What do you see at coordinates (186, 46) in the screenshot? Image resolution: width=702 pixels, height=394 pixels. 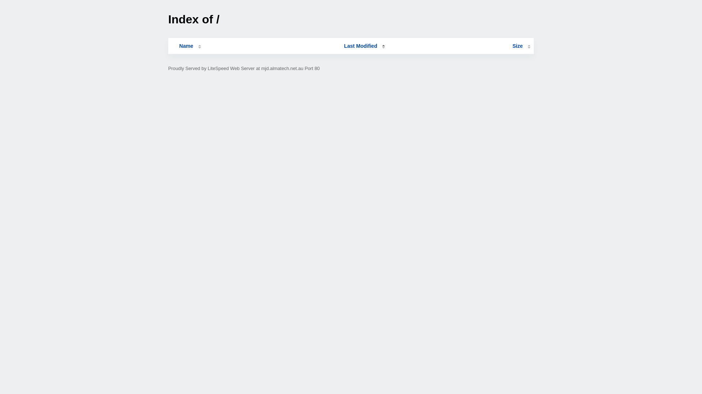 I see `Name` at bounding box center [186, 46].